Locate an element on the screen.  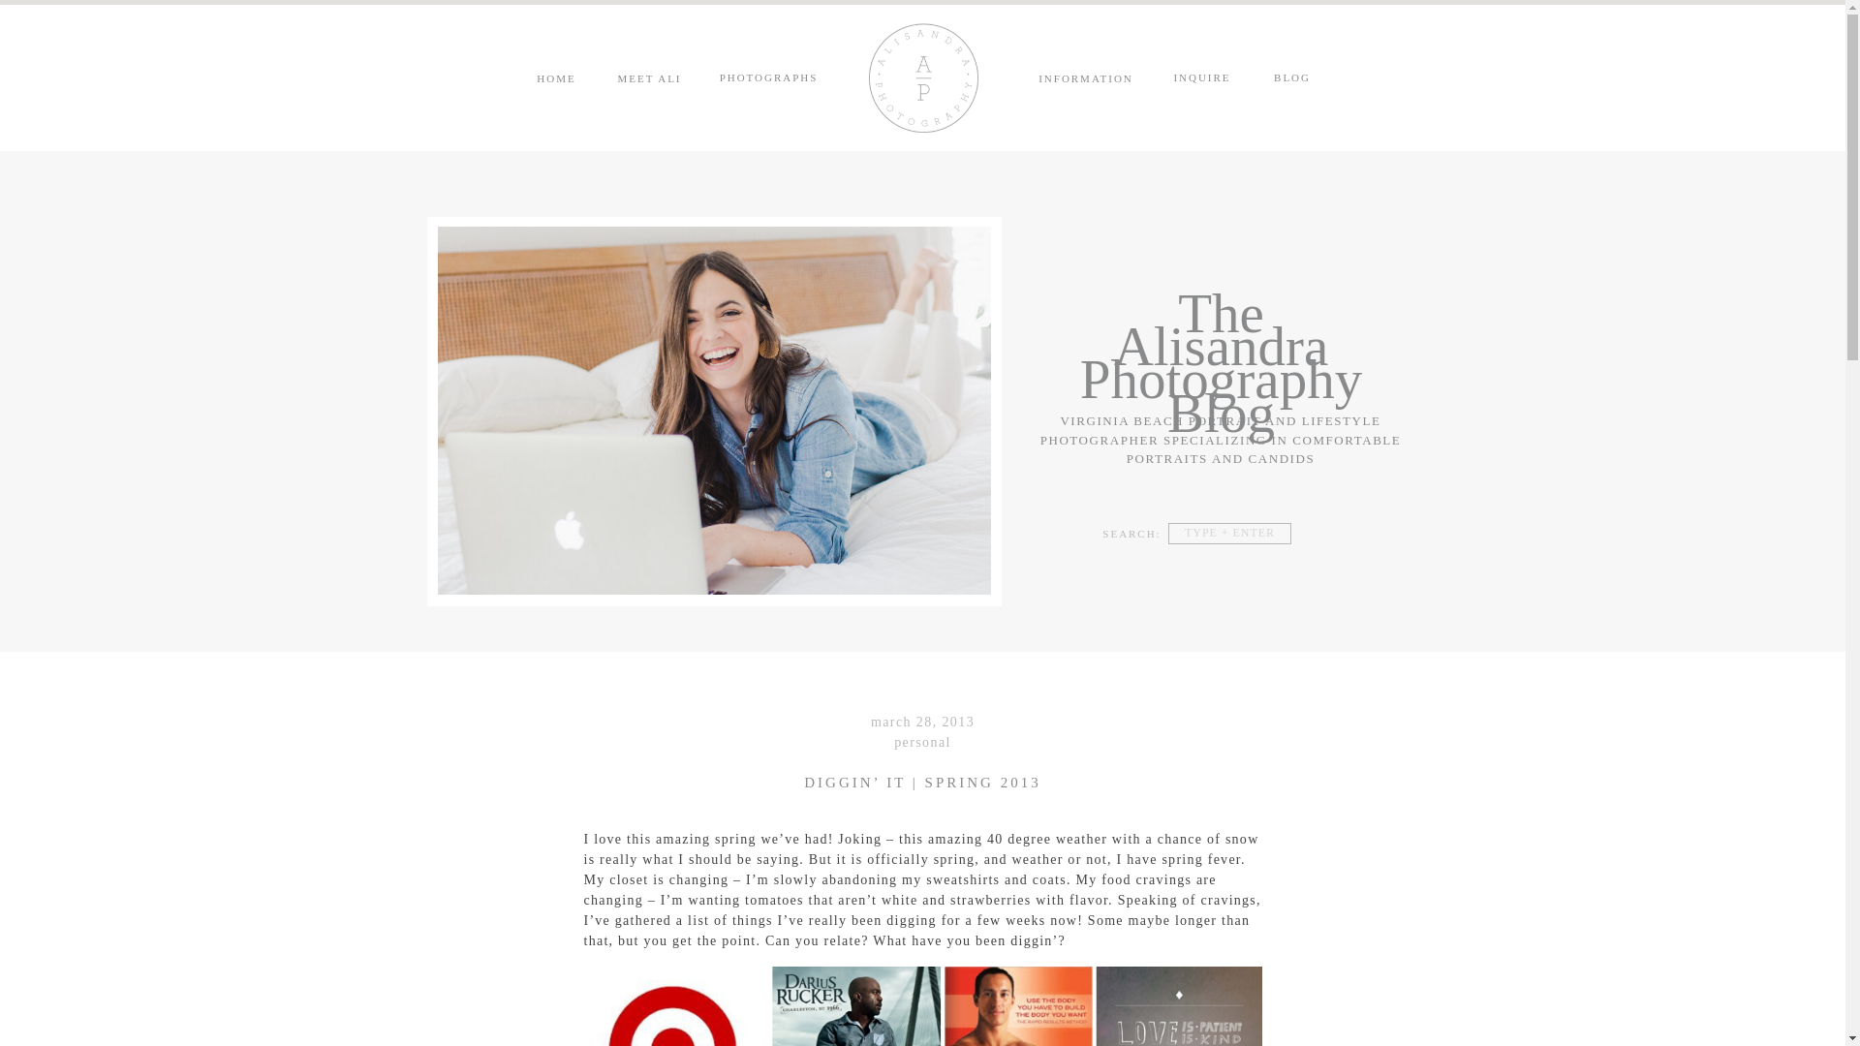
personal is located at coordinates (922, 742).